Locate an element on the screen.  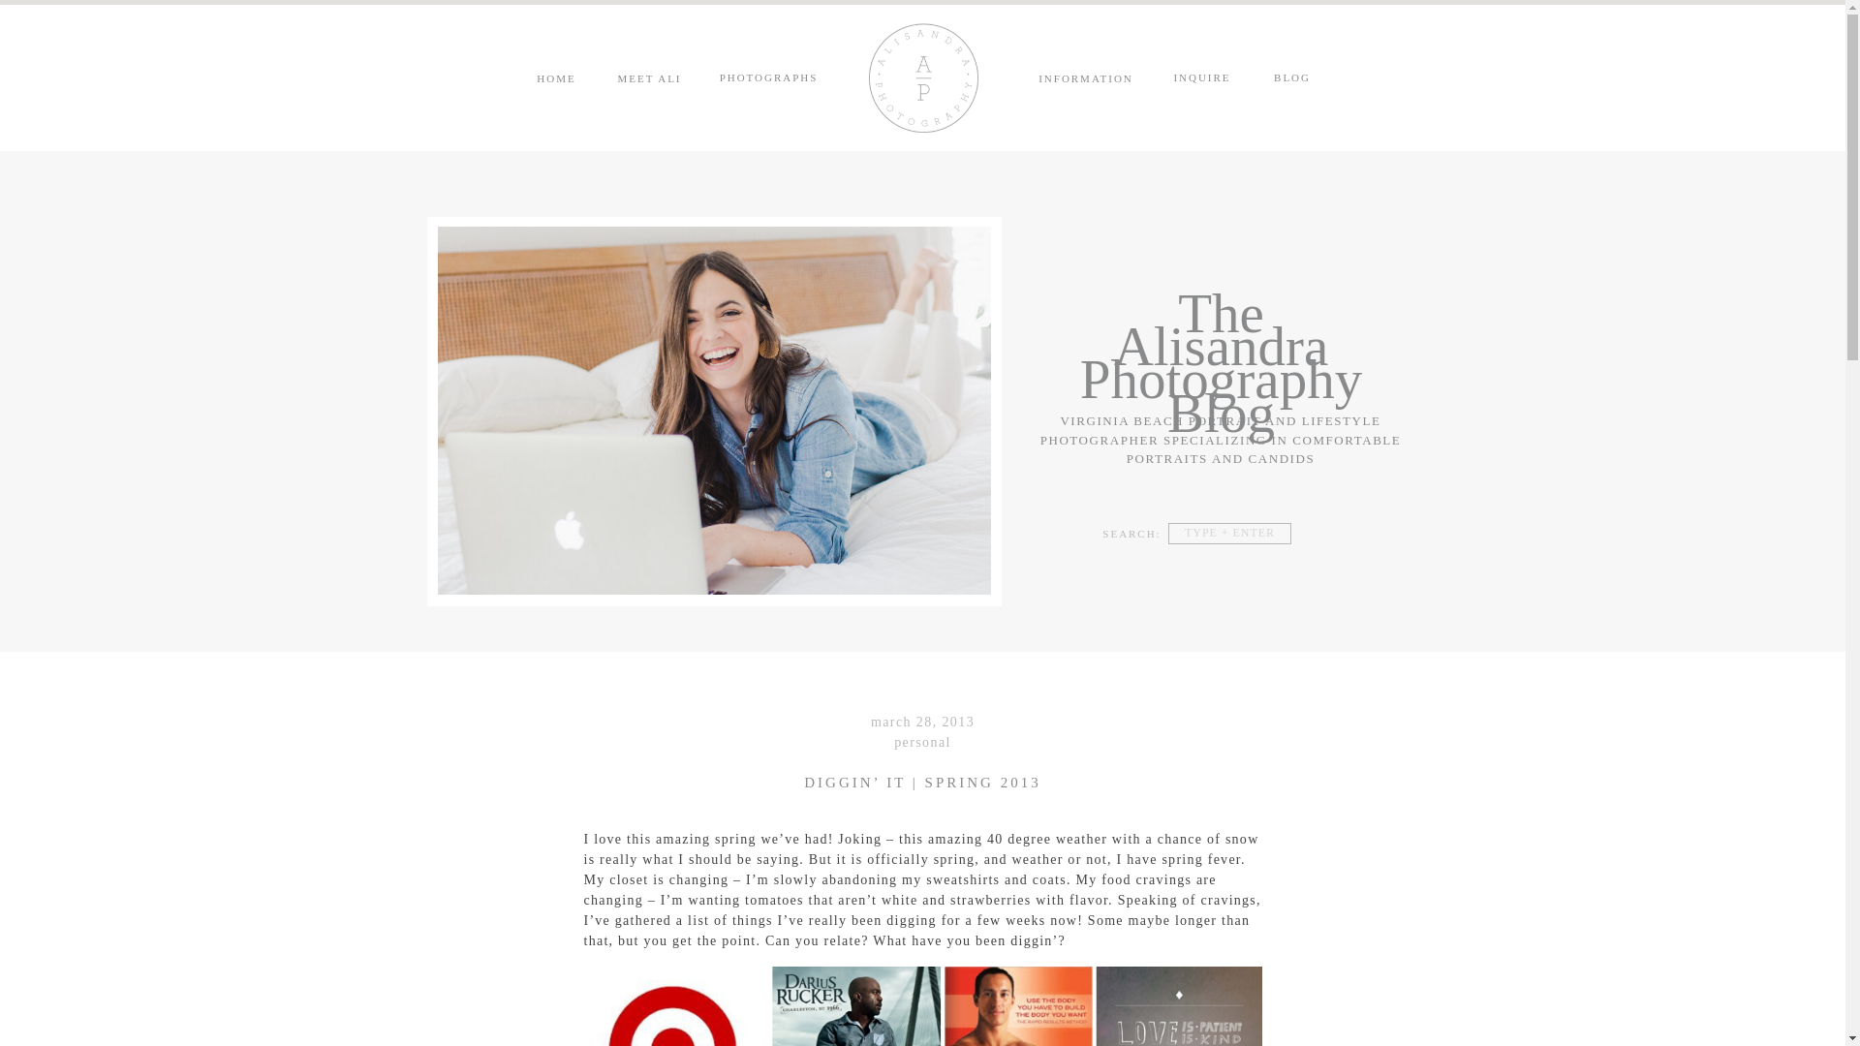
personal is located at coordinates (922, 742).